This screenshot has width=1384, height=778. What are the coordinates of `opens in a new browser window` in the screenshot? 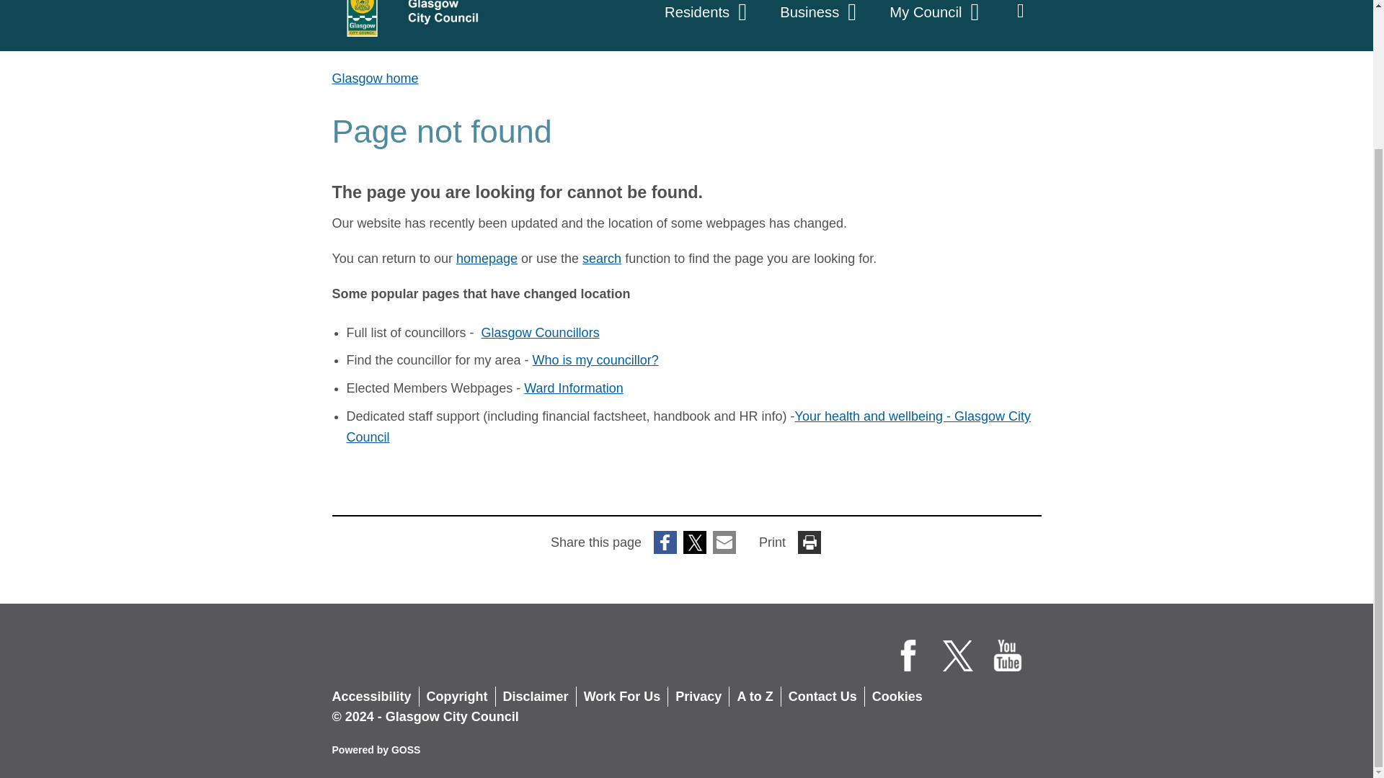 It's located at (595, 360).